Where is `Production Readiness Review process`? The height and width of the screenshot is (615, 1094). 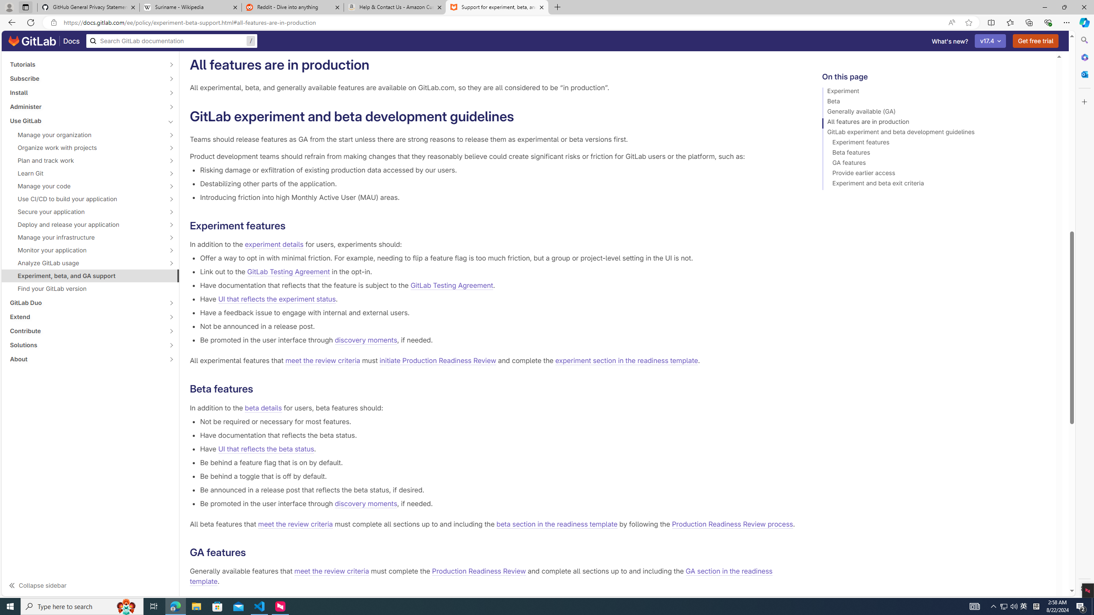 Production Readiness Review process is located at coordinates (732, 524).